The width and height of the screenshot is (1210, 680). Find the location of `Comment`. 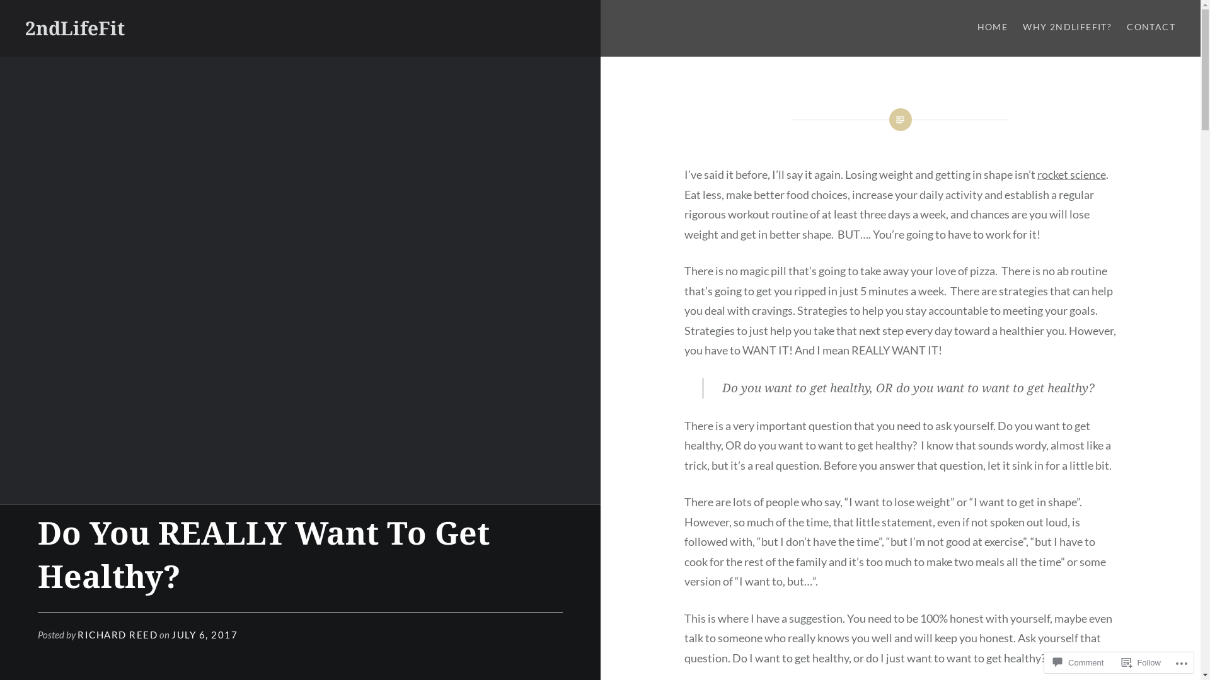

Comment is located at coordinates (1078, 662).